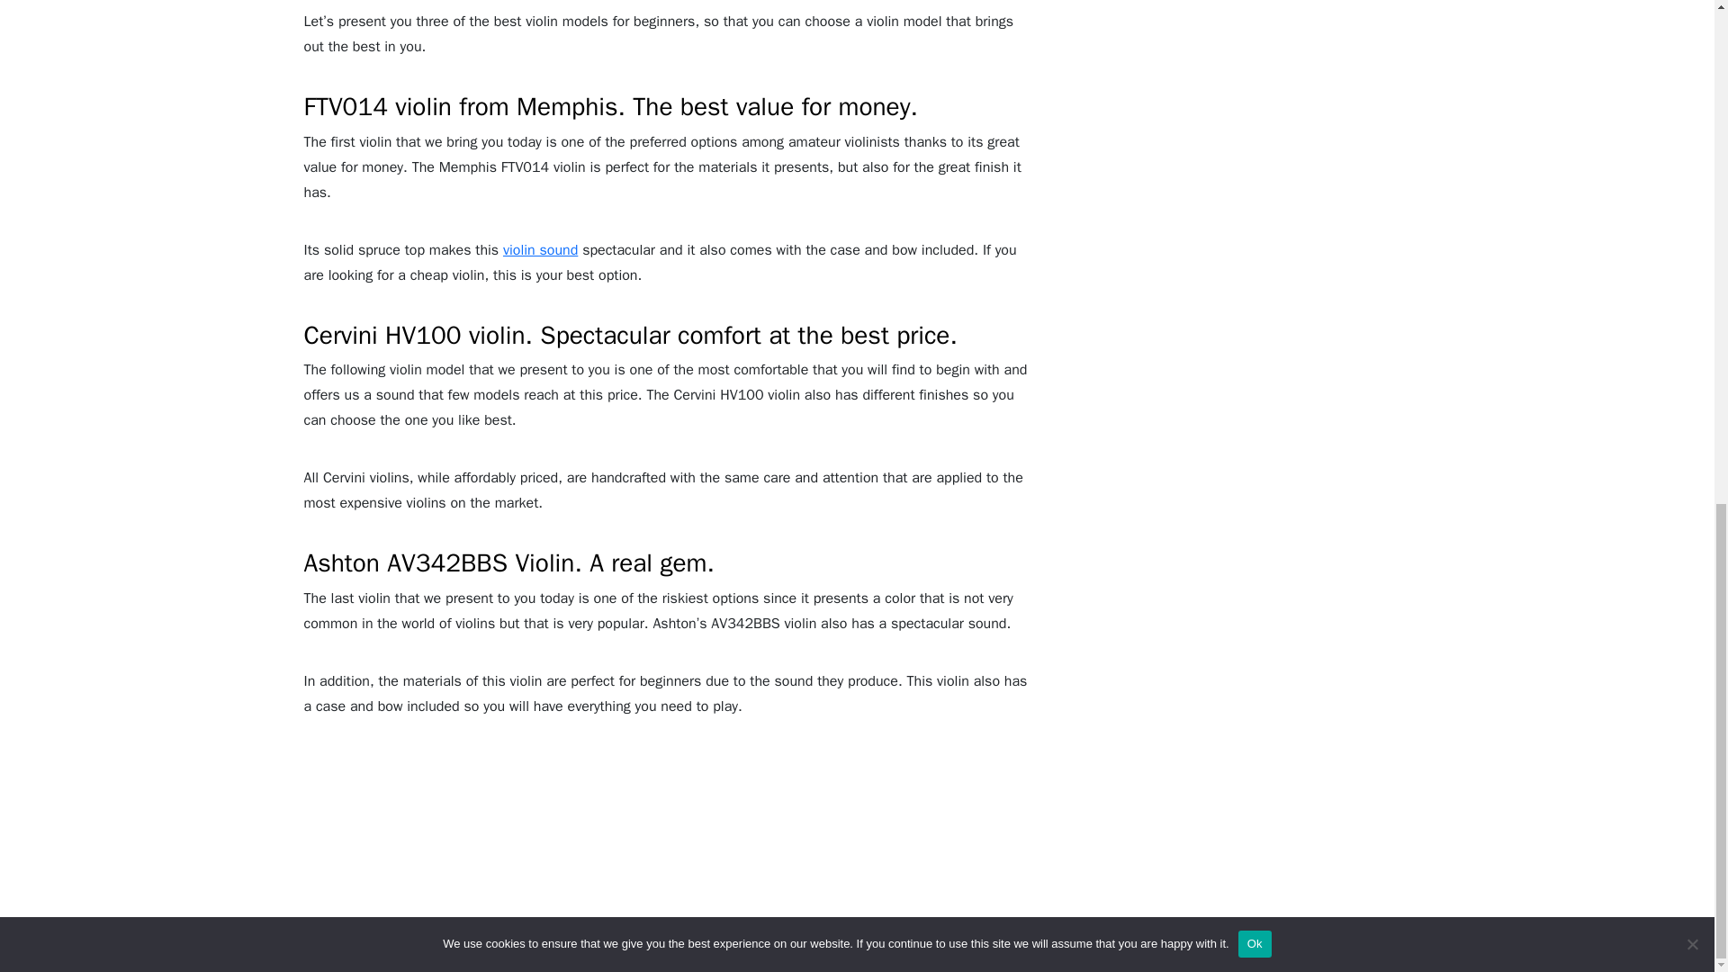 The height and width of the screenshot is (972, 1728). I want to click on Privacy Policy, so click(876, 903).